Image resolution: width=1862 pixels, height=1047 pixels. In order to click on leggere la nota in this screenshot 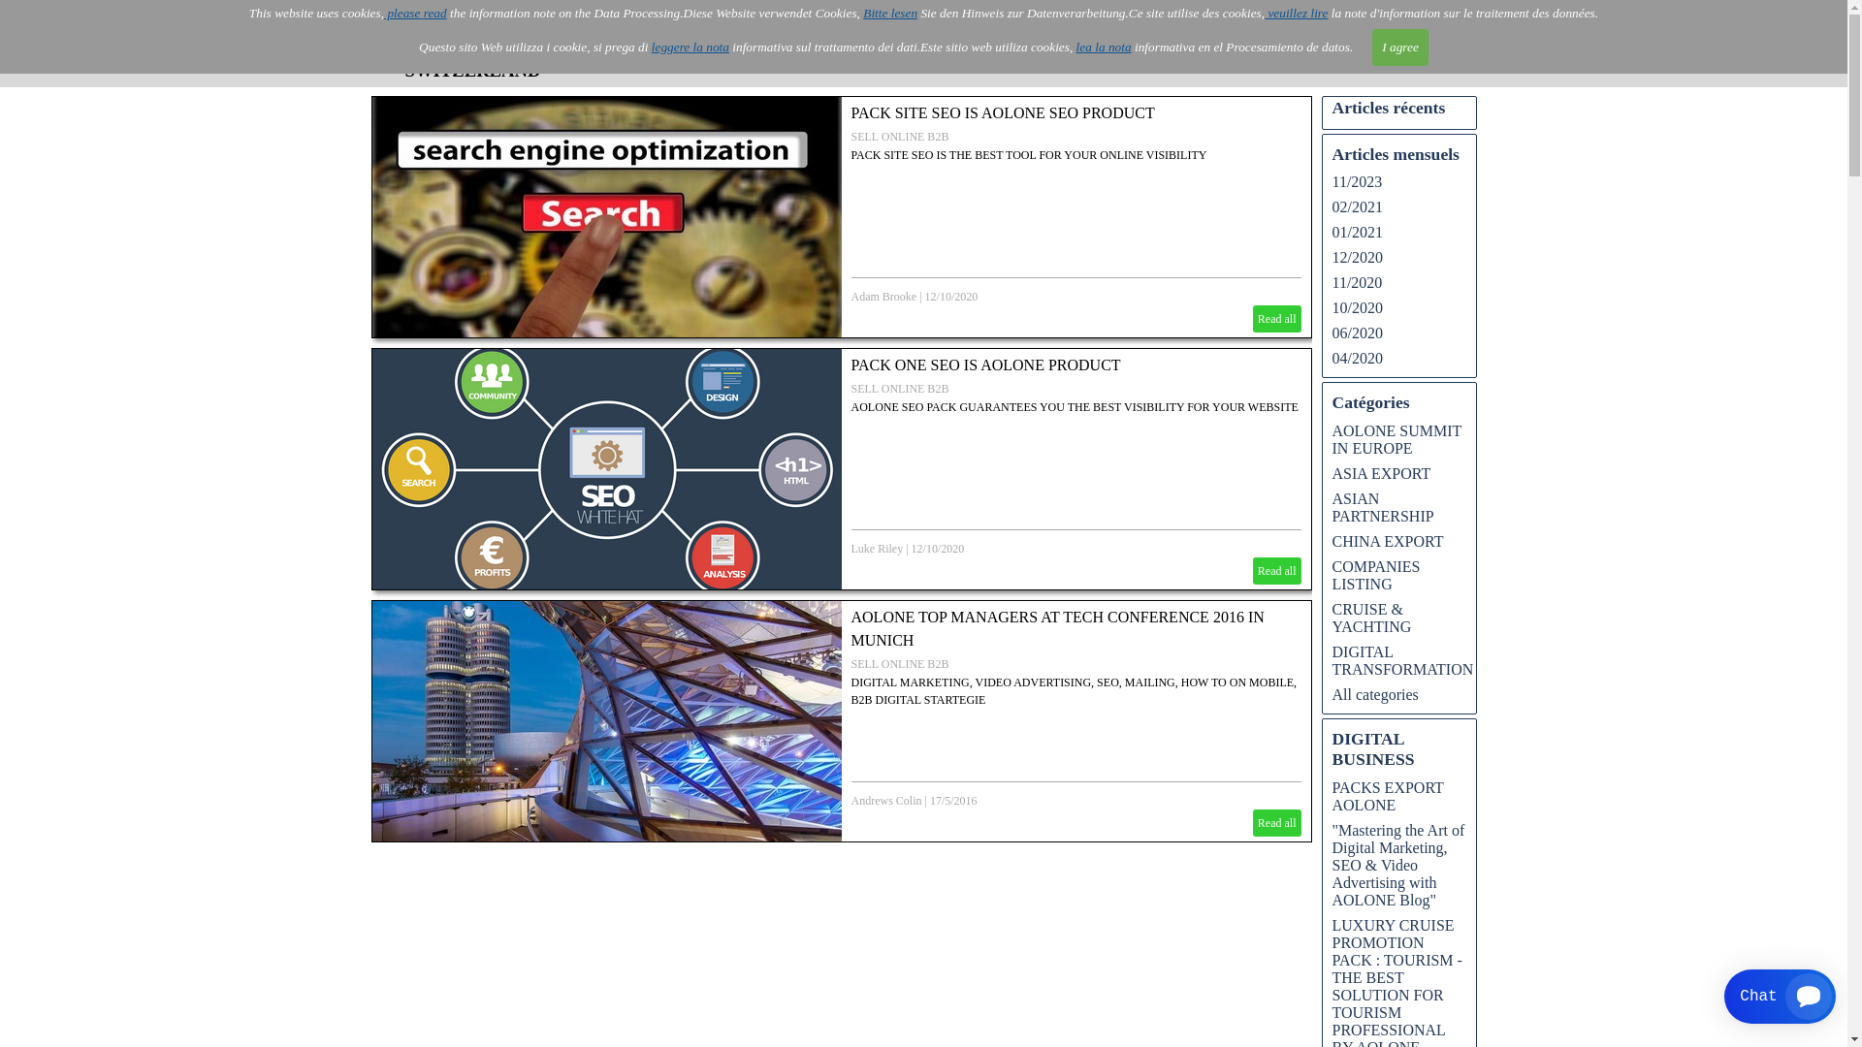, I will do `click(690, 47)`.